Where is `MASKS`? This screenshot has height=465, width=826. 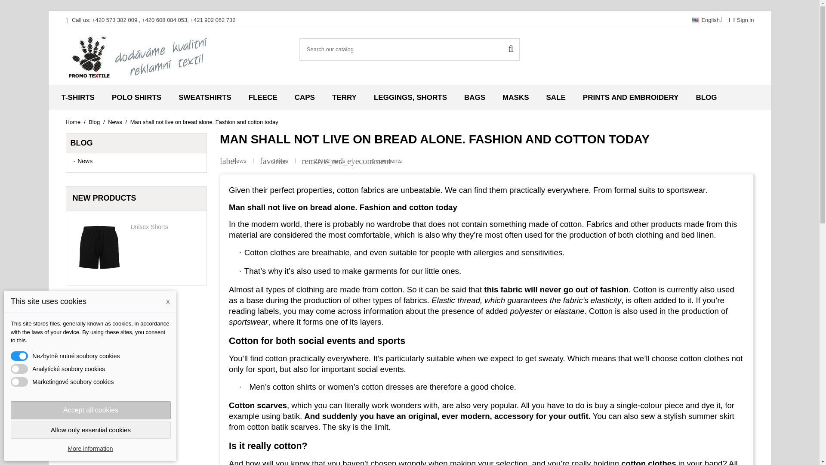
MASKS is located at coordinates (515, 97).